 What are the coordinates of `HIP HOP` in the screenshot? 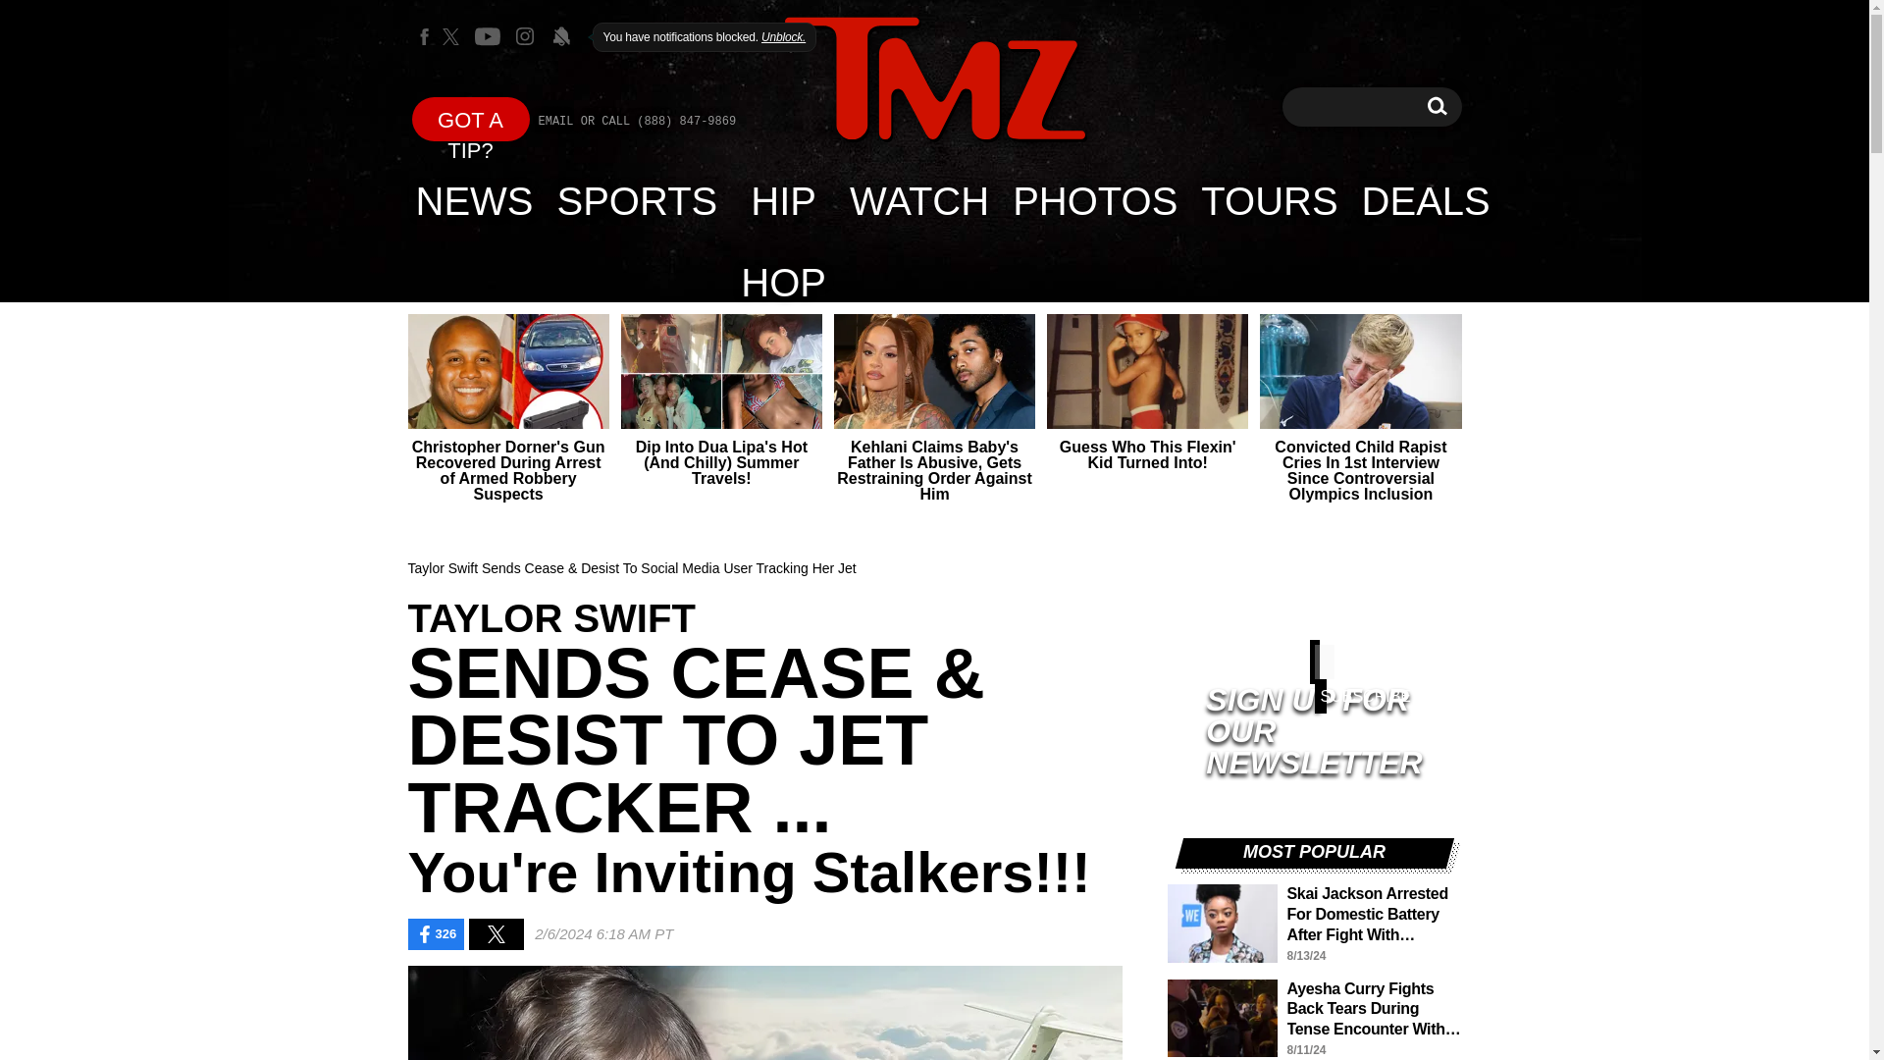 It's located at (1426, 200).